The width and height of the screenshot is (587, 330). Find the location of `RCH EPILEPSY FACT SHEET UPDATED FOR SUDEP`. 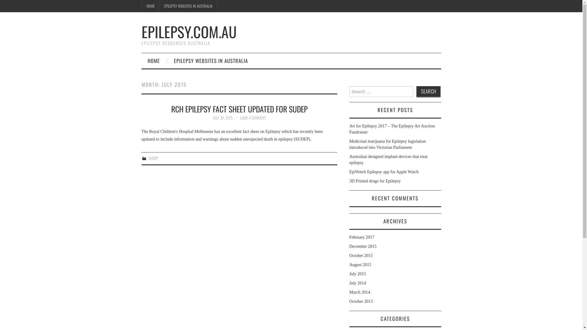

RCH EPILEPSY FACT SHEET UPDATED FOR SUDEP is located at coordinates (239, 109).